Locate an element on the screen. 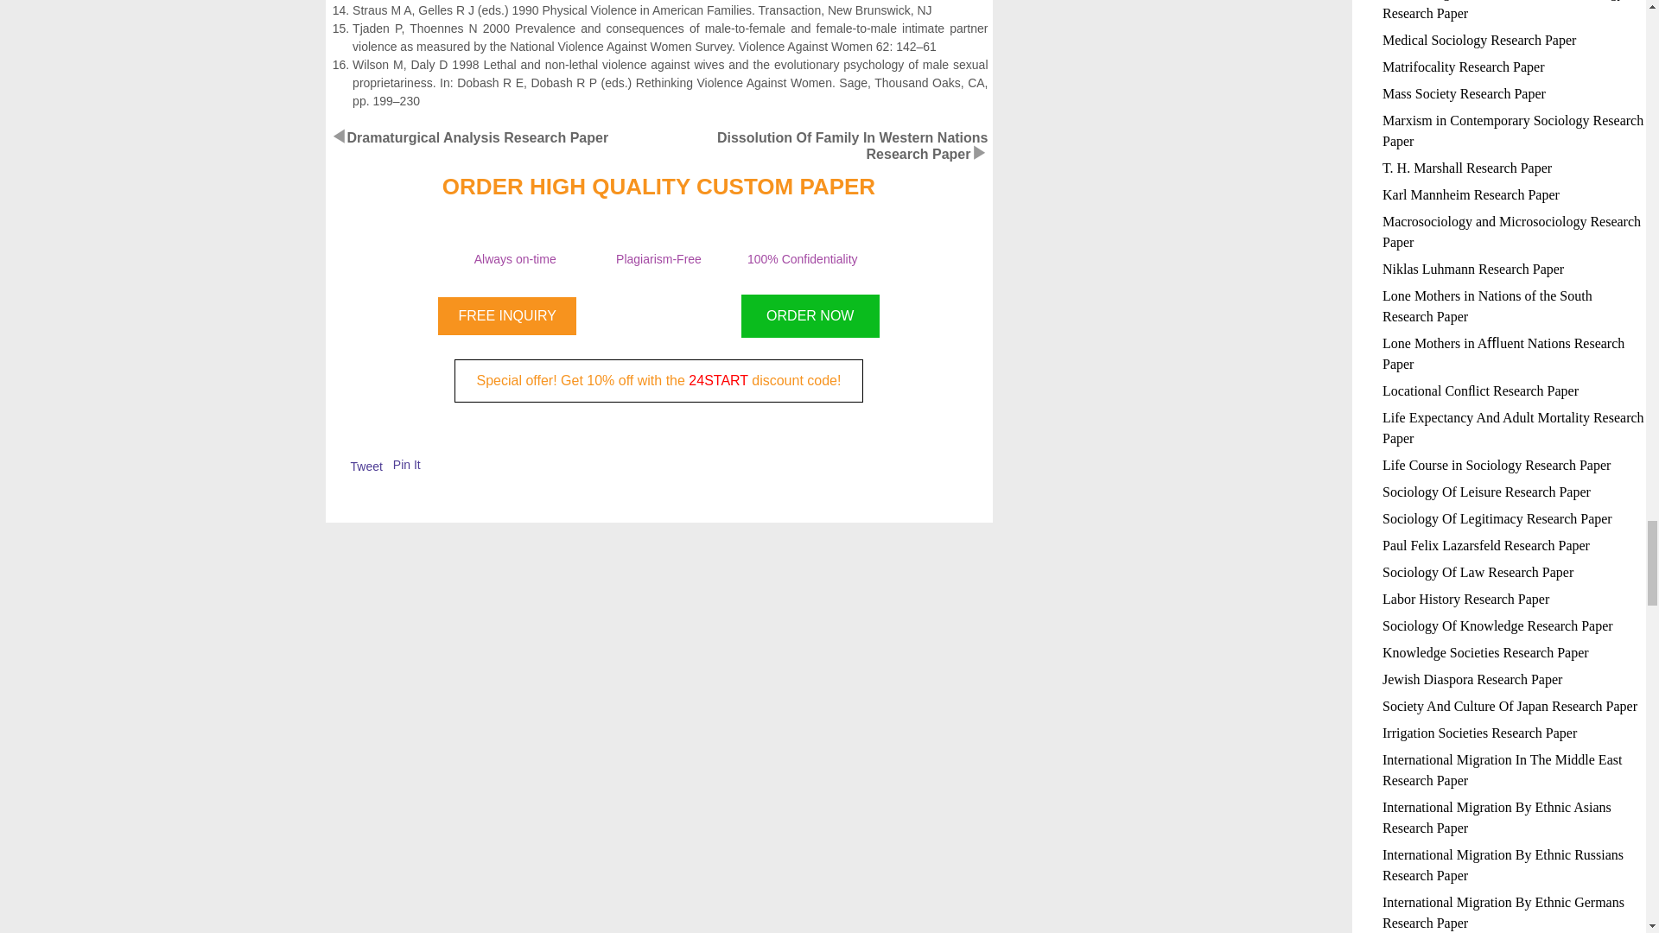 The width and height of the screenshot is (1659, 933). Pin It is located at coordinates (407, 465).